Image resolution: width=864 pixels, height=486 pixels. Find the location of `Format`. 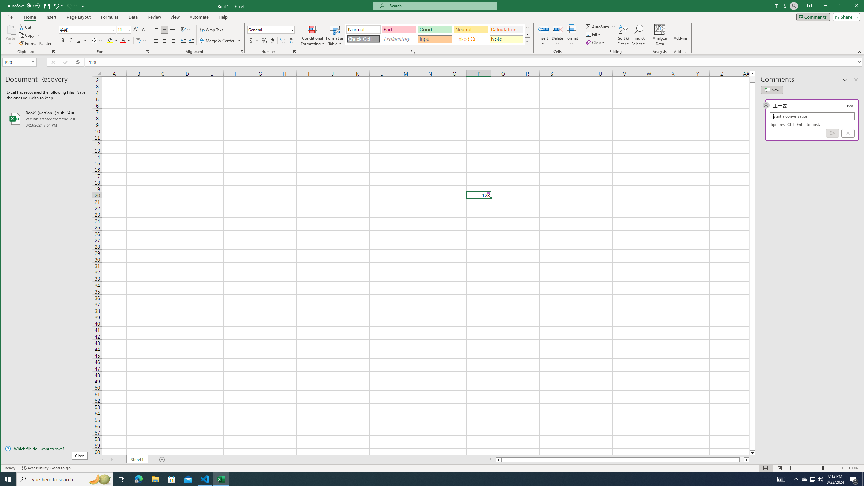

Format is located at coordinates (572, 35).